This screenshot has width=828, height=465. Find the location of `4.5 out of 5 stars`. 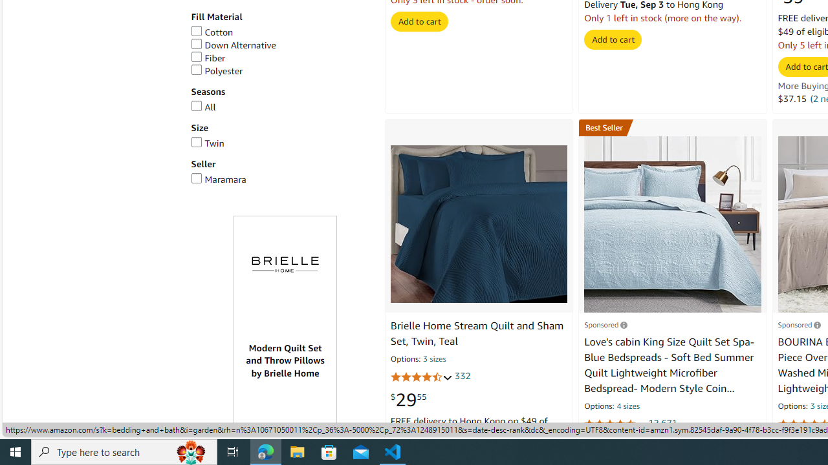

4.5 out of 5 stars is located at coordinates (615, 424).